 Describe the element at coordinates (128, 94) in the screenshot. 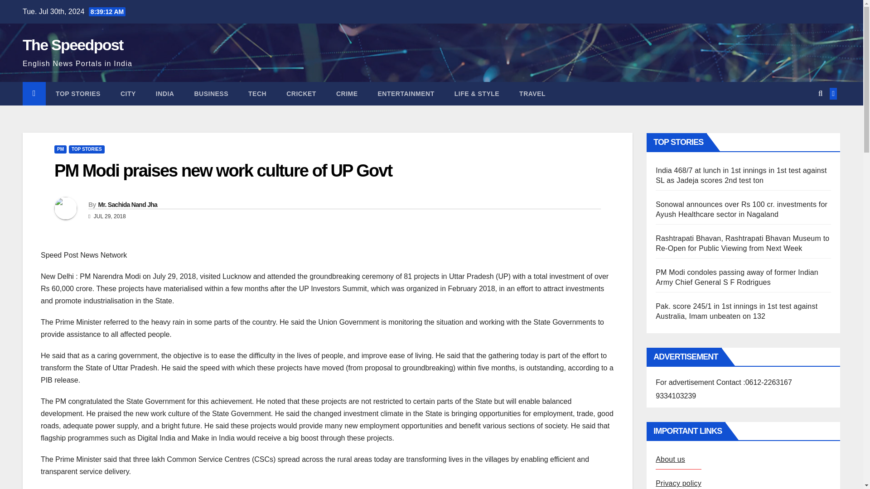

I see `City` at that location.